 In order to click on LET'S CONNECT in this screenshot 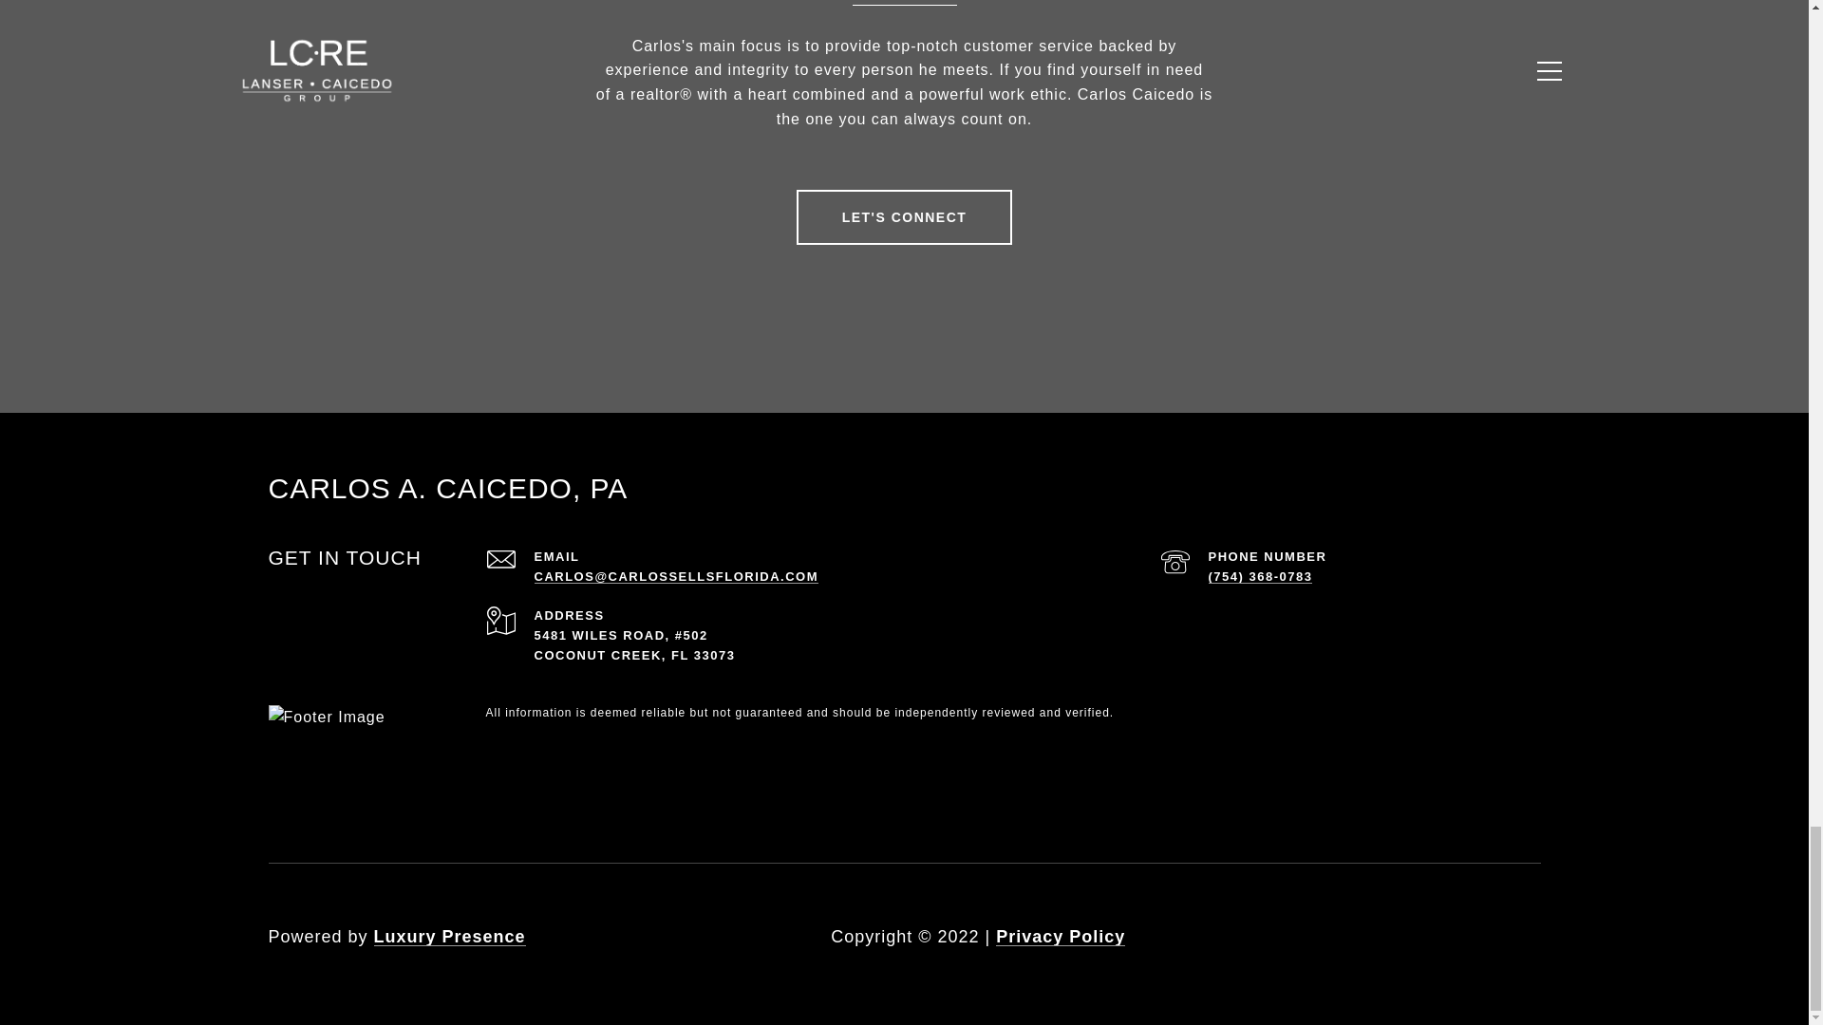, I will do `click(905, 216)`.